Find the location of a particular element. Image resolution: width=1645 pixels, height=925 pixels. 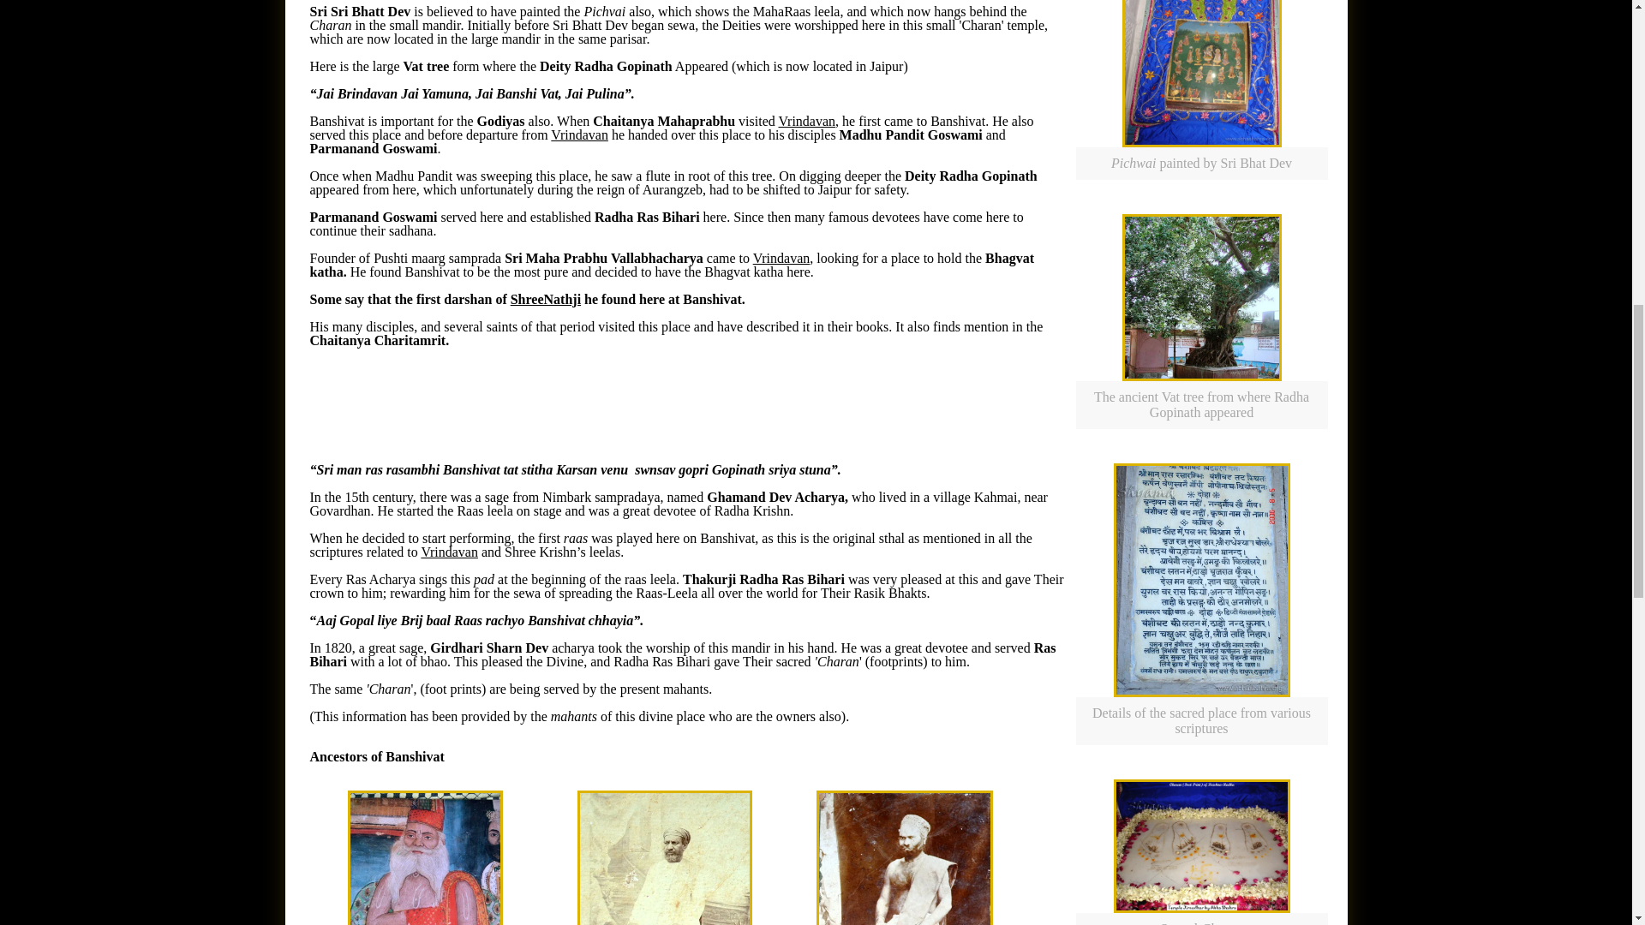

Vrindavan is located at coordinates (807, 121).